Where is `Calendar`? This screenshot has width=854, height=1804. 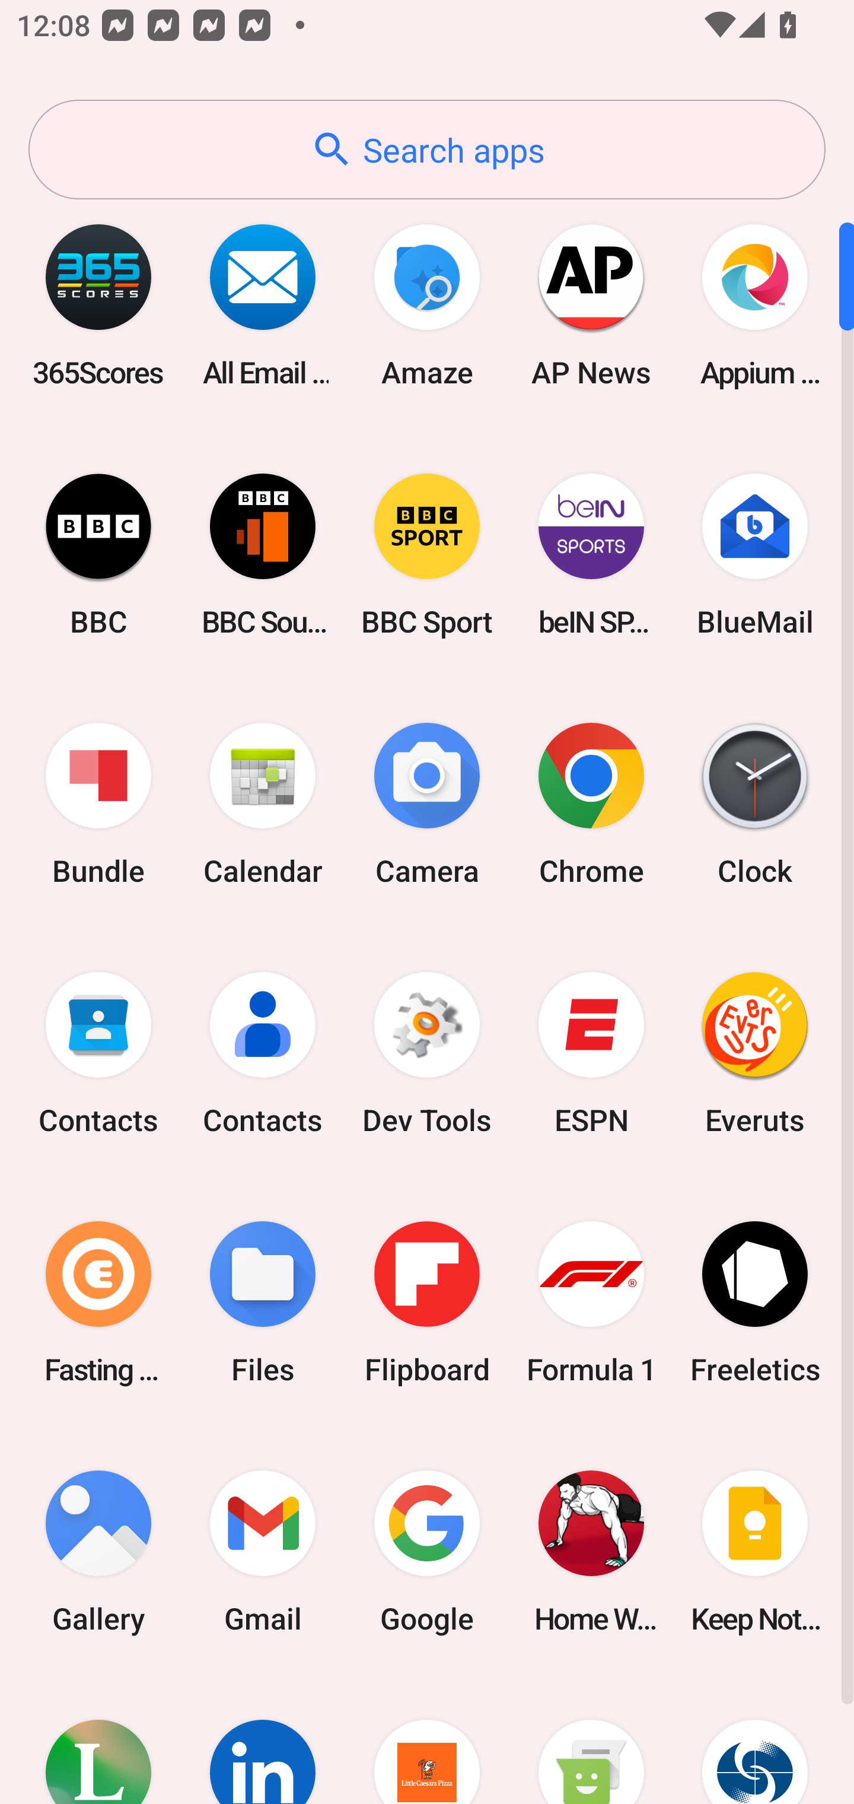 Calendar is located at coordinates (263, 805).